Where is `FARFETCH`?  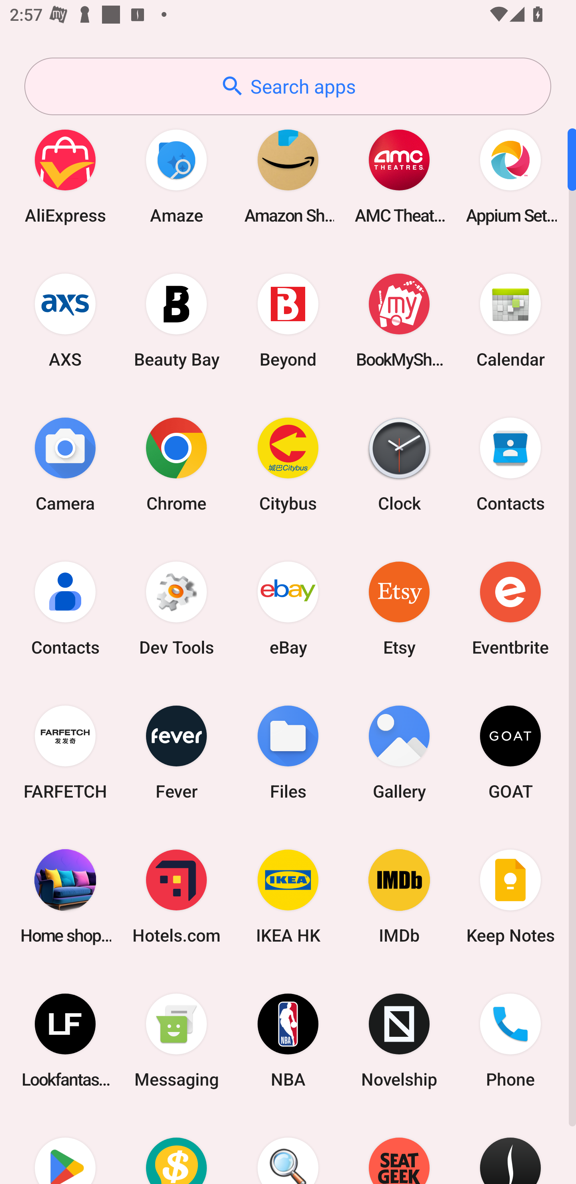 FARFETCH is located at coordinates (65, 752).